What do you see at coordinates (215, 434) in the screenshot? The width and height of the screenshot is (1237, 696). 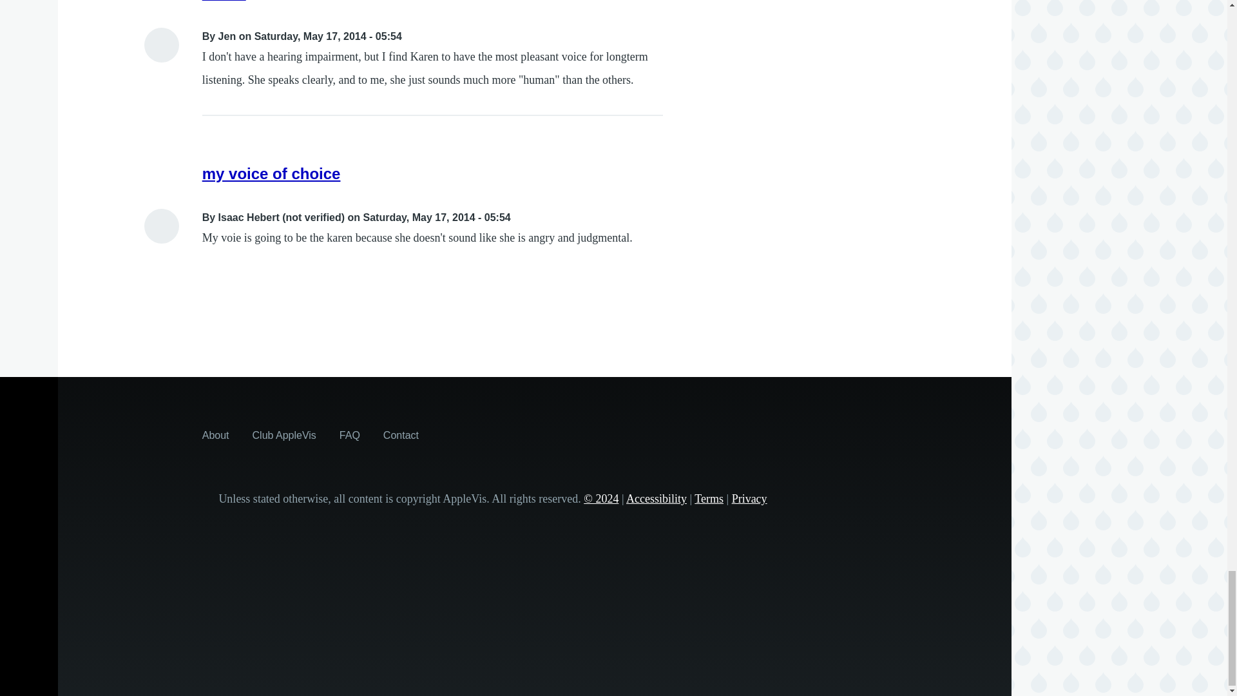 I see `About` at bounding box center [215, 434].